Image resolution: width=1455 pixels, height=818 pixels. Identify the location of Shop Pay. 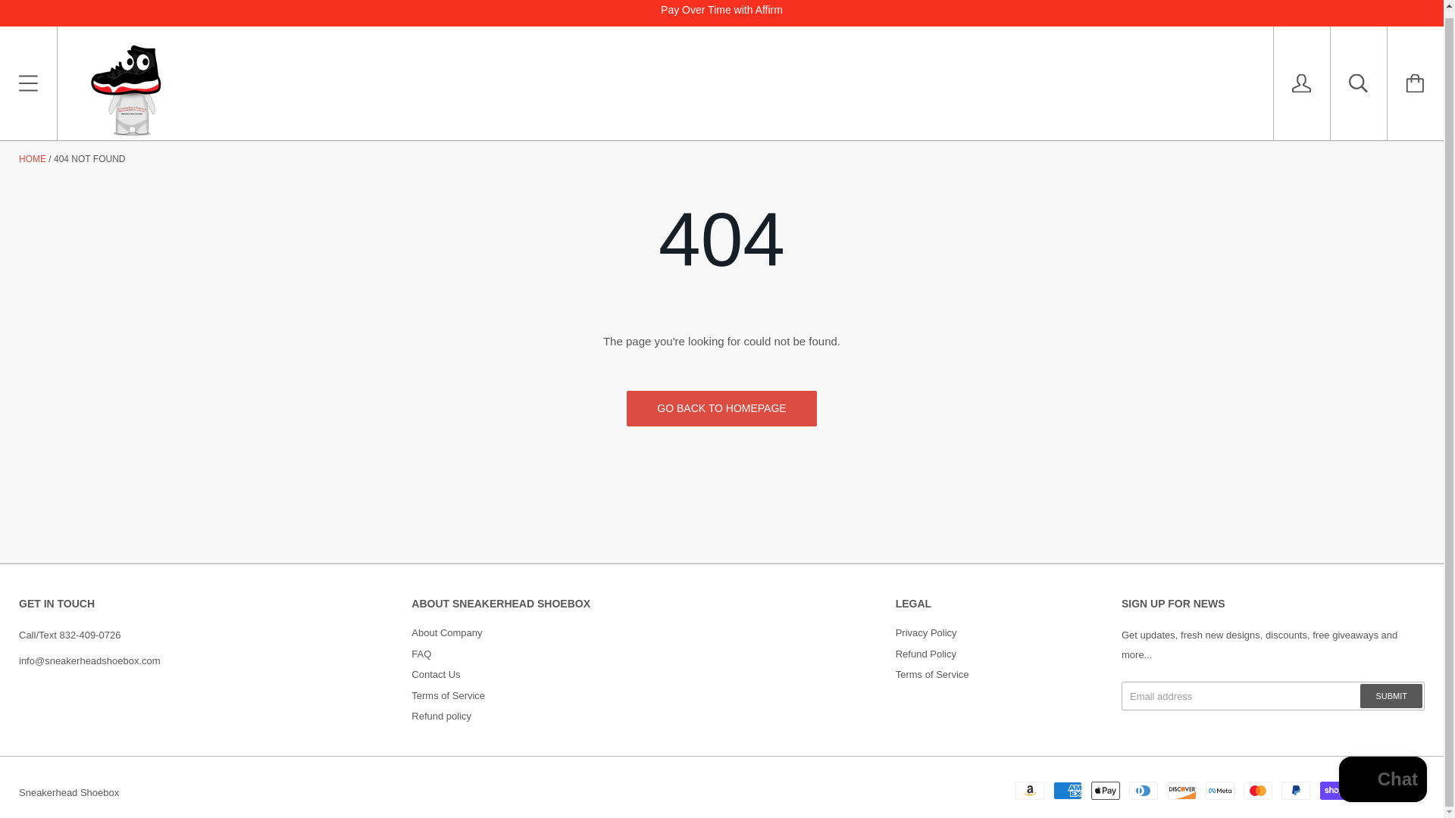
(1334, 790).